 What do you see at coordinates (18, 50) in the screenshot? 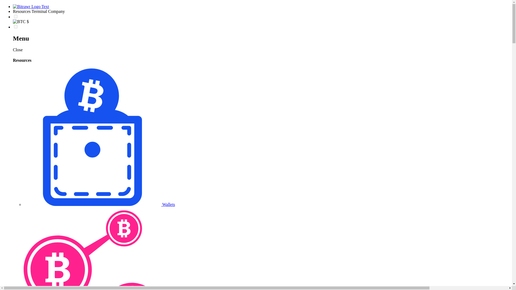
I see `Close` at bounding box center [18, 50].